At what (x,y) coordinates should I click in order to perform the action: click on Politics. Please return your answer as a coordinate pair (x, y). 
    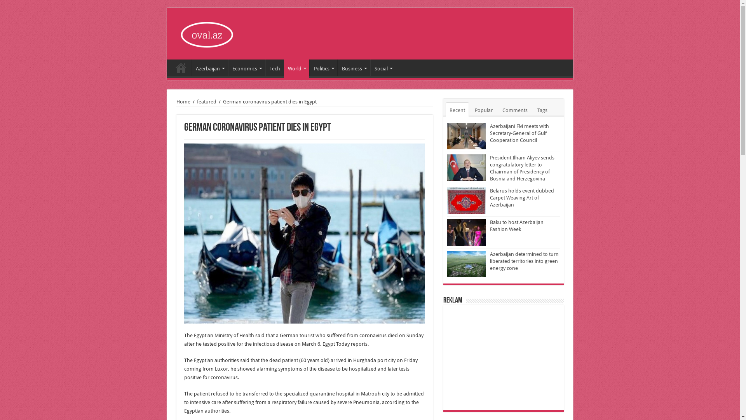
    Looking at the image, I should click on (323, 68).